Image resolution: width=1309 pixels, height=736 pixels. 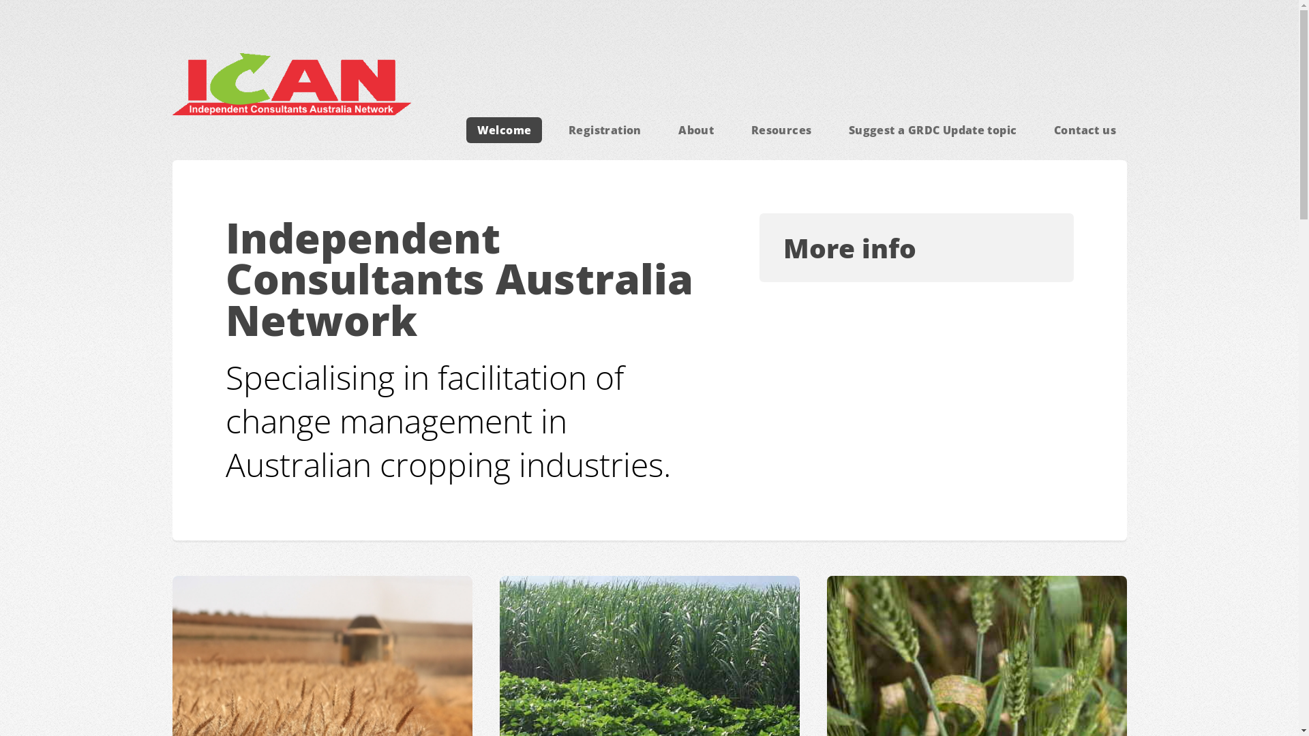 I want to click on Suggest a GRDC Update topic, so click(x=933, y=130).